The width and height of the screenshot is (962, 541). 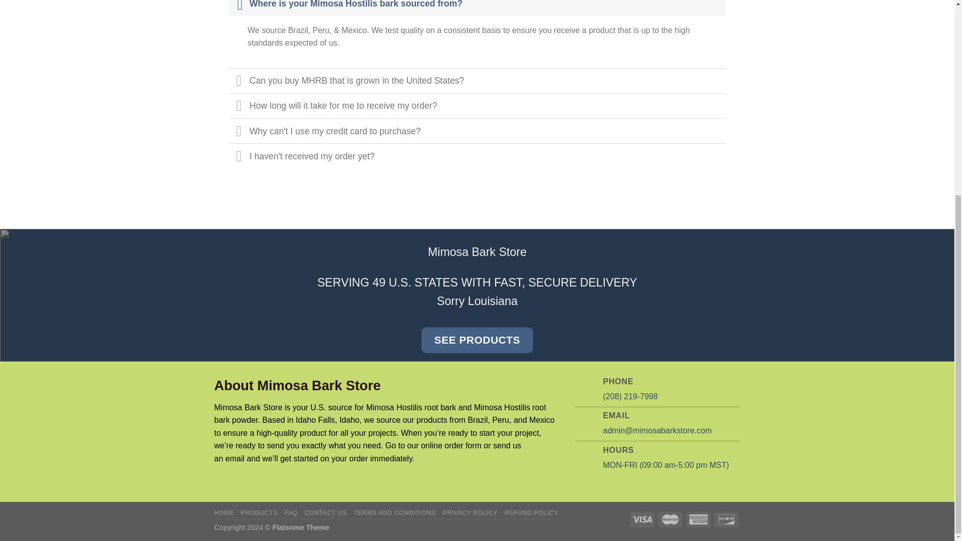 I want to click on online order form, so click(x=451, y=445).